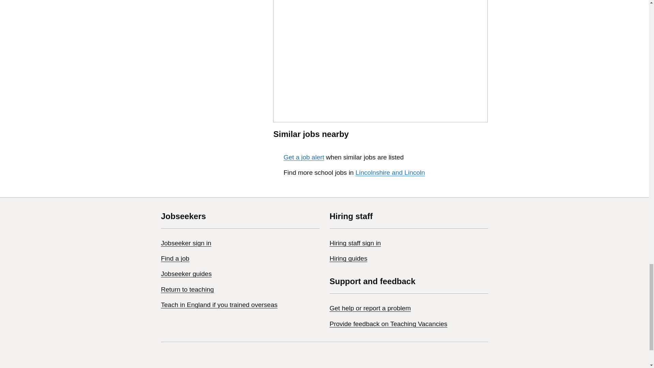 This screenshot has width=654, height=368. What do you see at coordinates (370, 308) in the screenshot?
I see `Get help or report a problem` at bounding box center [370, 308].